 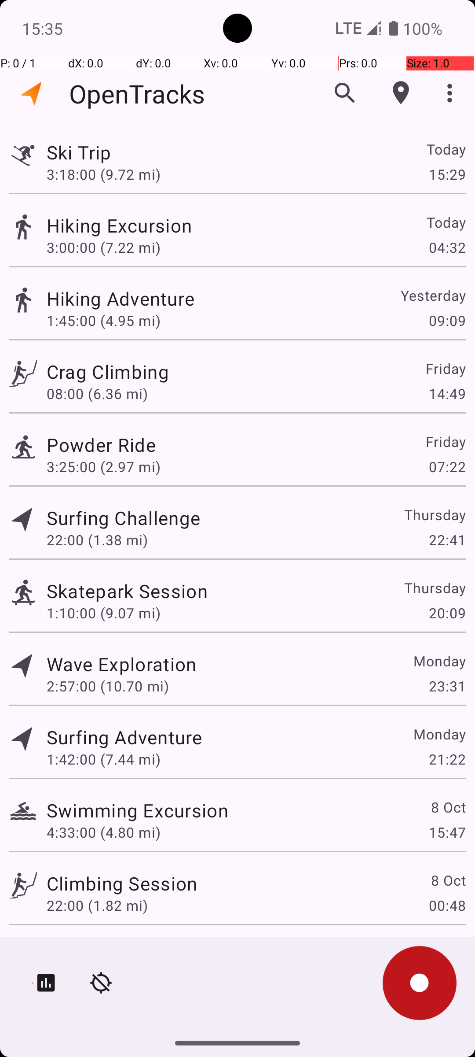 What do you see at coordinates (125, 950) in the screenshot?
I see `Rowing Adventure` at bounding box center [125, 950].